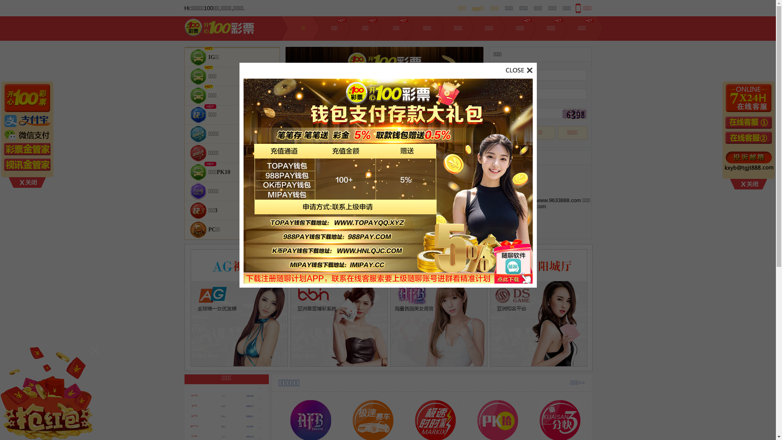  Describe the element at coordinates (239, 308) in the screenshot. I see `0` at that location.